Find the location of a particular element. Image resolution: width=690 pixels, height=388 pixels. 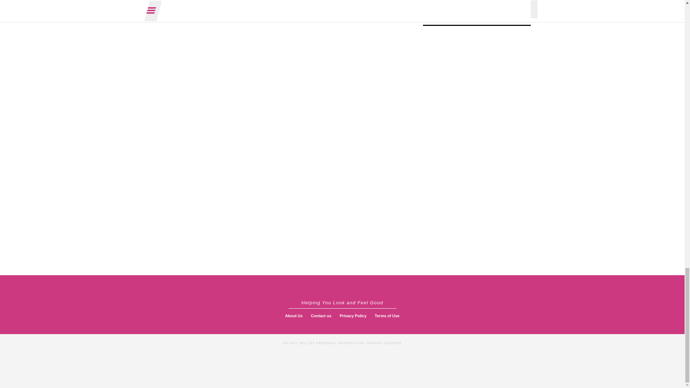

CHANGE CONSENT is located at coordinates (384, 343).